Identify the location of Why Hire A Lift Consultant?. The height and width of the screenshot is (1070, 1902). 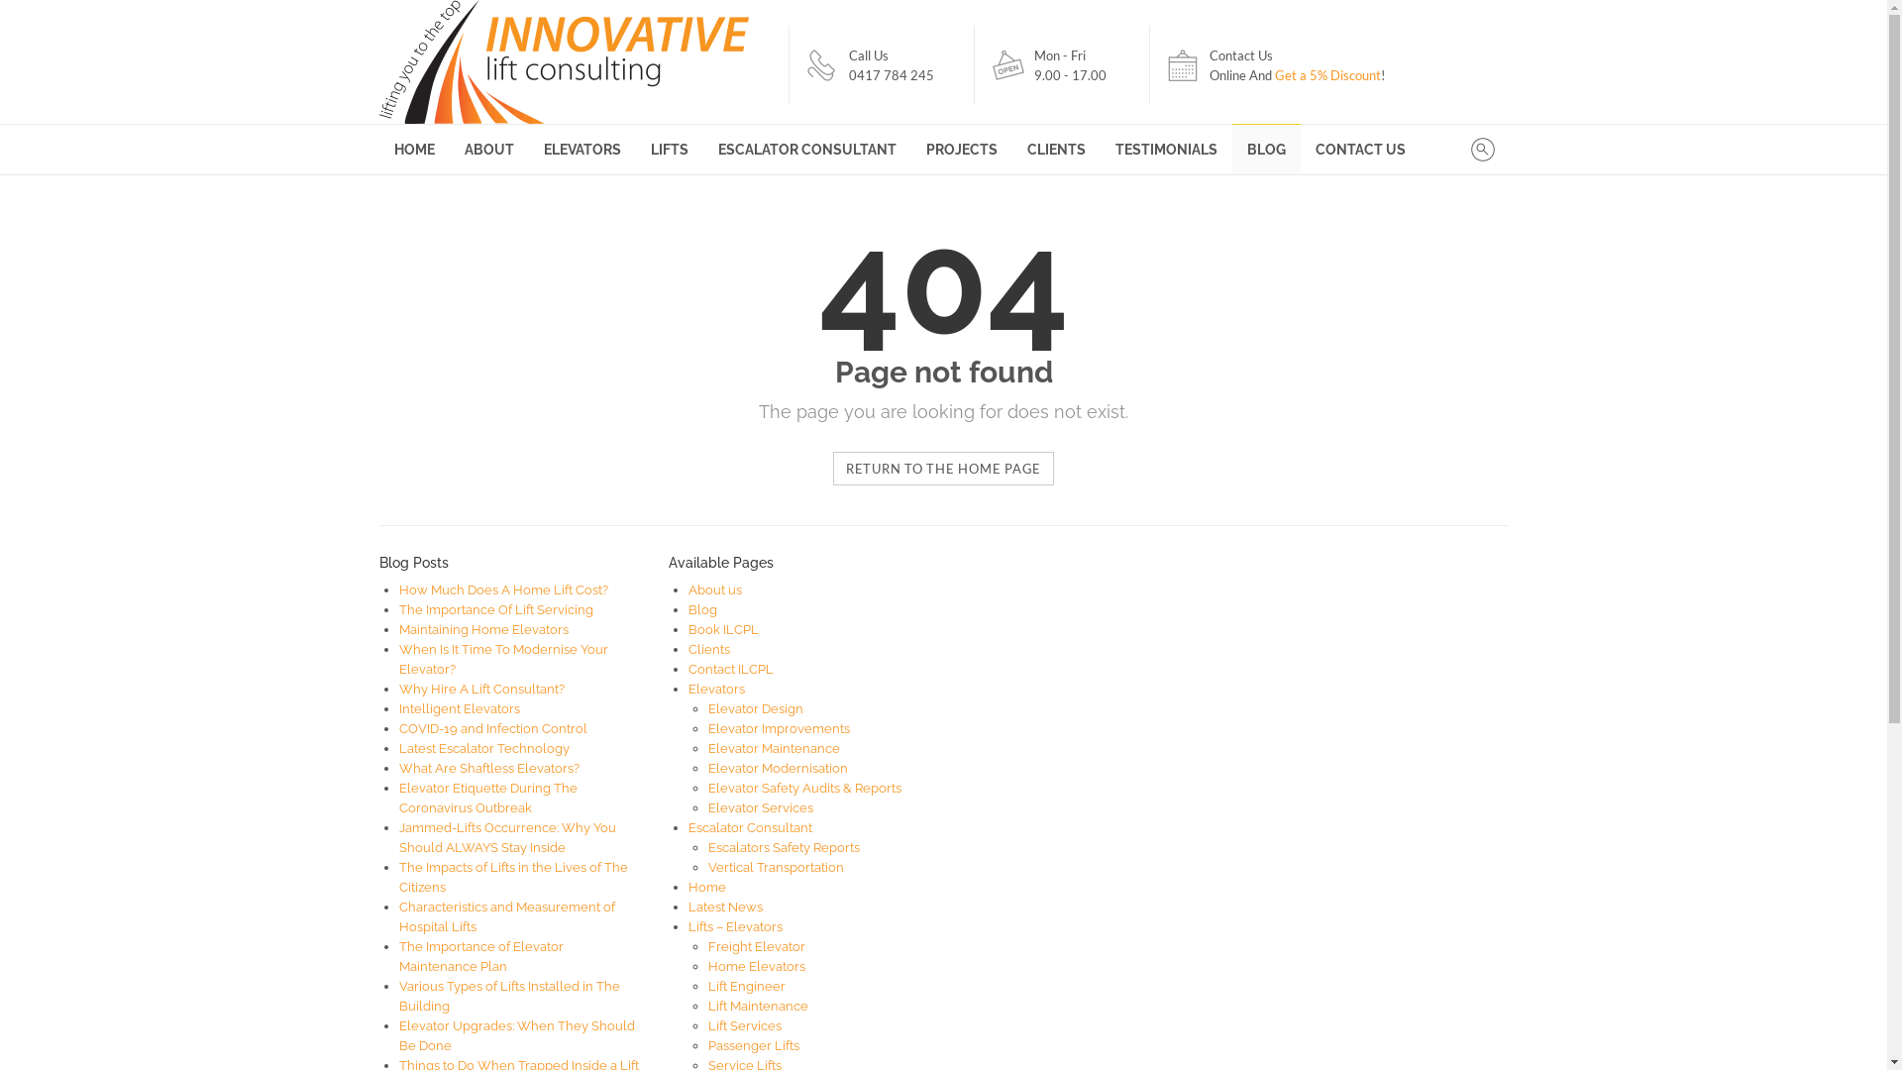
(481, 690).